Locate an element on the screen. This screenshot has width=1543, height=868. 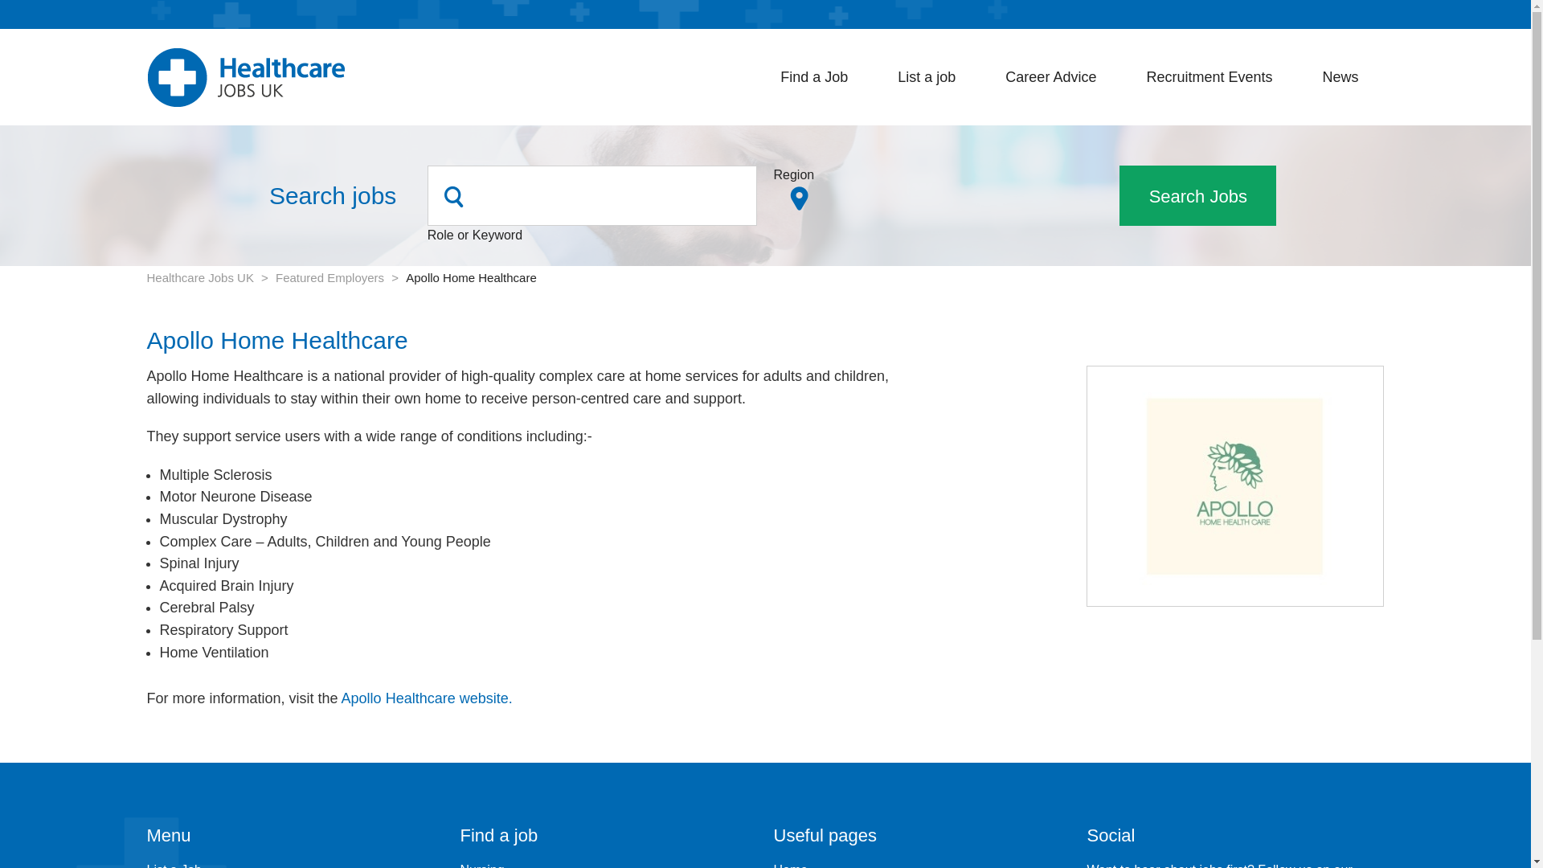
Apollo Healthcare website. is located at coordinates (426, 698).